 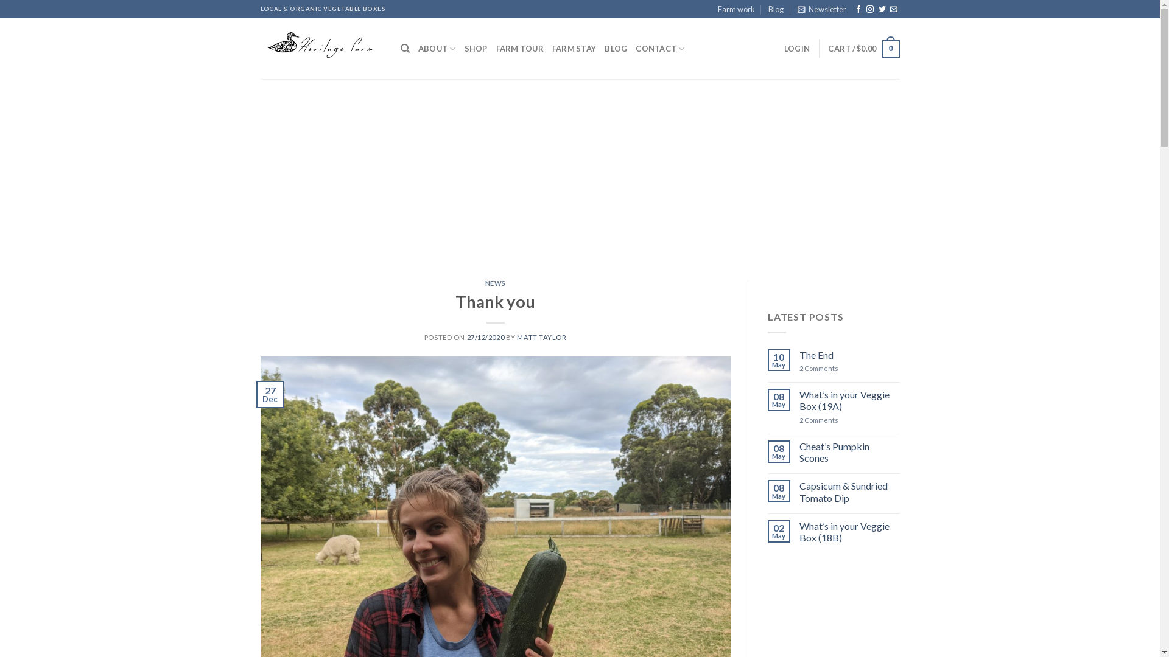 I want to click on The End, so click(x=850, y=355).